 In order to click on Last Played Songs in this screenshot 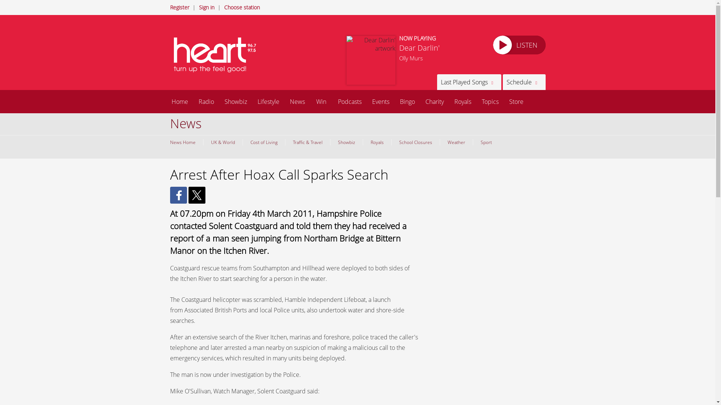, I will do `click(469, 82)`.